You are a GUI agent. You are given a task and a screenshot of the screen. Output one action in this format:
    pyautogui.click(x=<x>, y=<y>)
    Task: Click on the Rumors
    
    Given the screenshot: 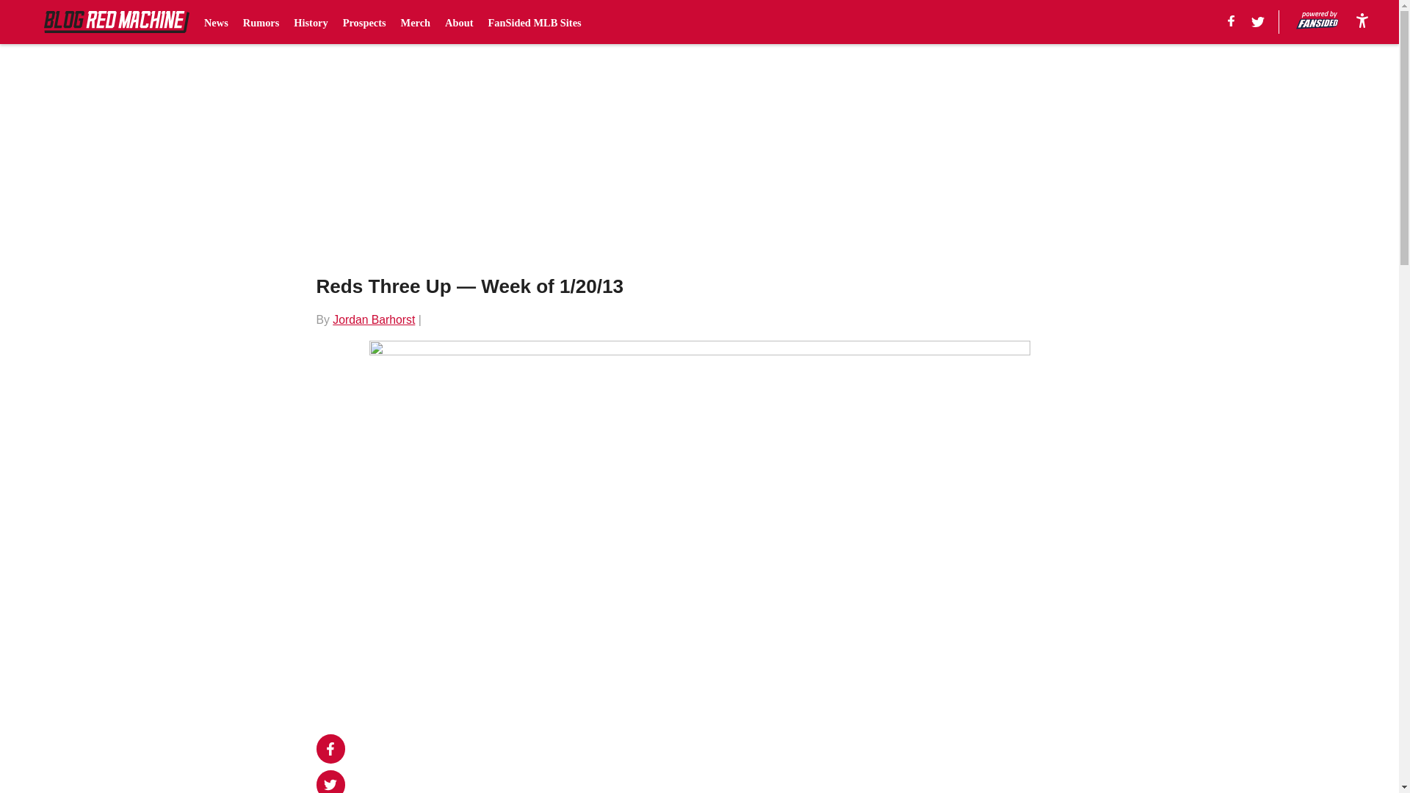 What is the action you would take?
    pyautogui.click(x=261, y=22)
    